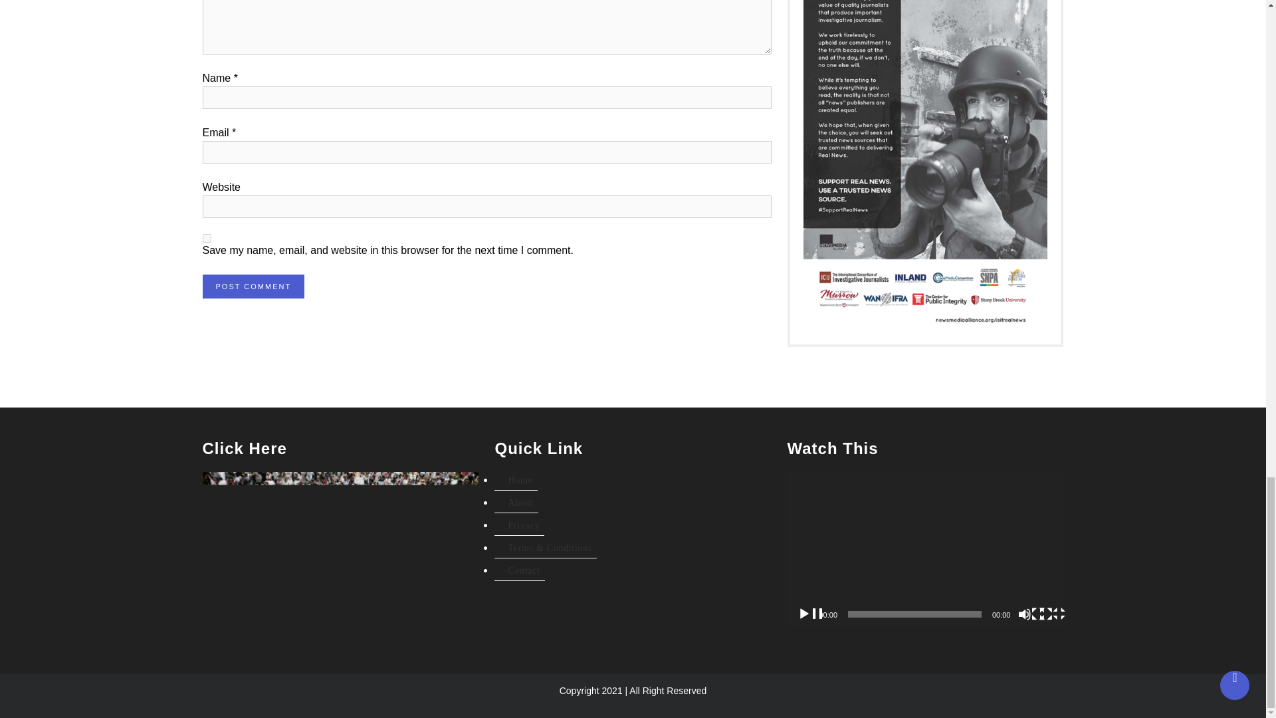 Image resolution: width=1276 pixels, height=718 pixels. What do you see at coordinates (206, 238) in the screenshot?
I see `yes` at bounding box center [206, 238].